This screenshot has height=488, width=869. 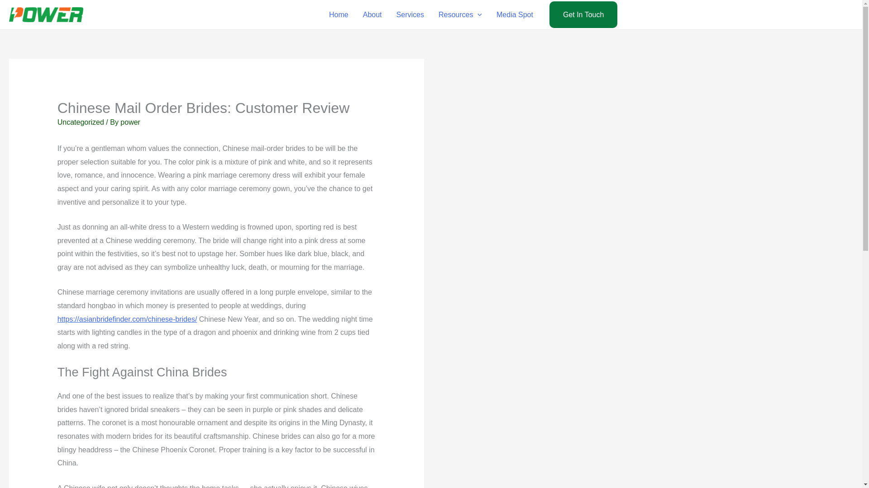 I want to click on power, so click(x=130, y=122).